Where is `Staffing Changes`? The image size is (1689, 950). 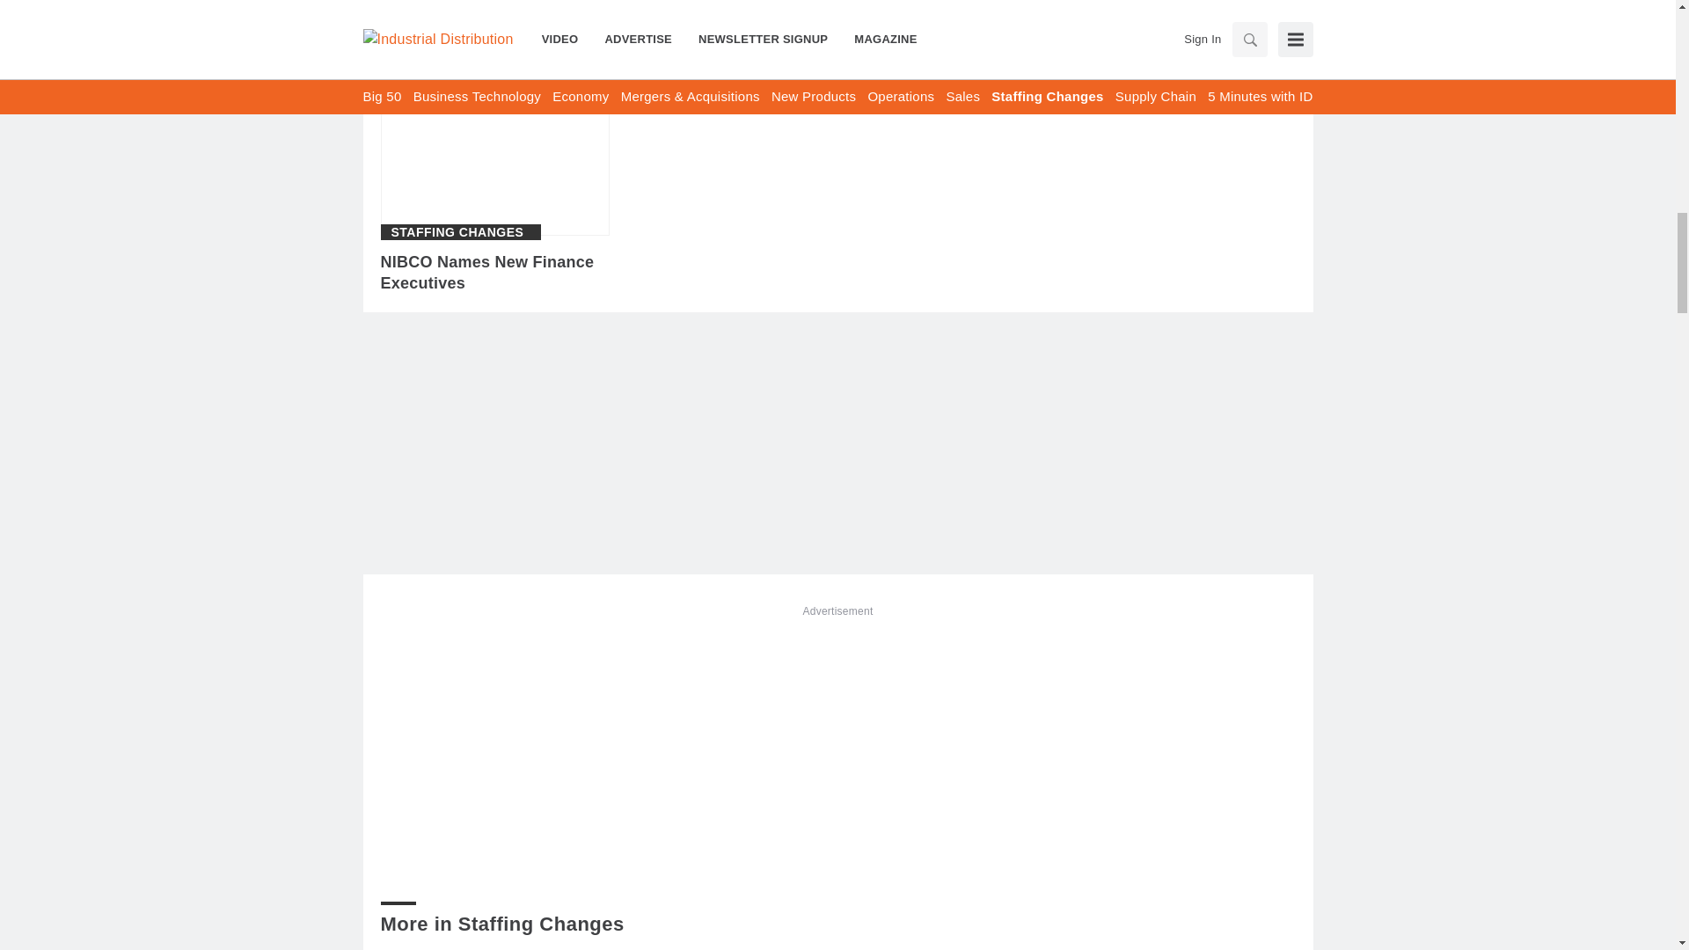
Staffing Changes is located at coordinates (457, 3).